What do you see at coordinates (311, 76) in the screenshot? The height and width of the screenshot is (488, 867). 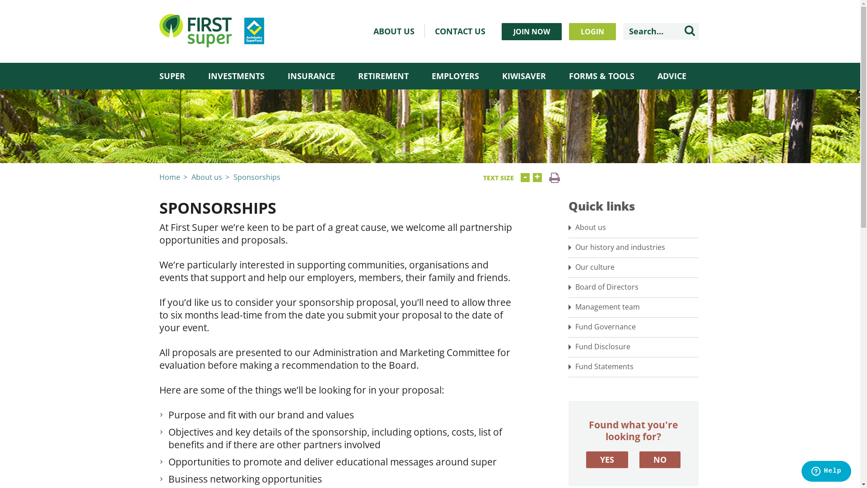 I see `INSURANCE` at bounding box center [311, 76].